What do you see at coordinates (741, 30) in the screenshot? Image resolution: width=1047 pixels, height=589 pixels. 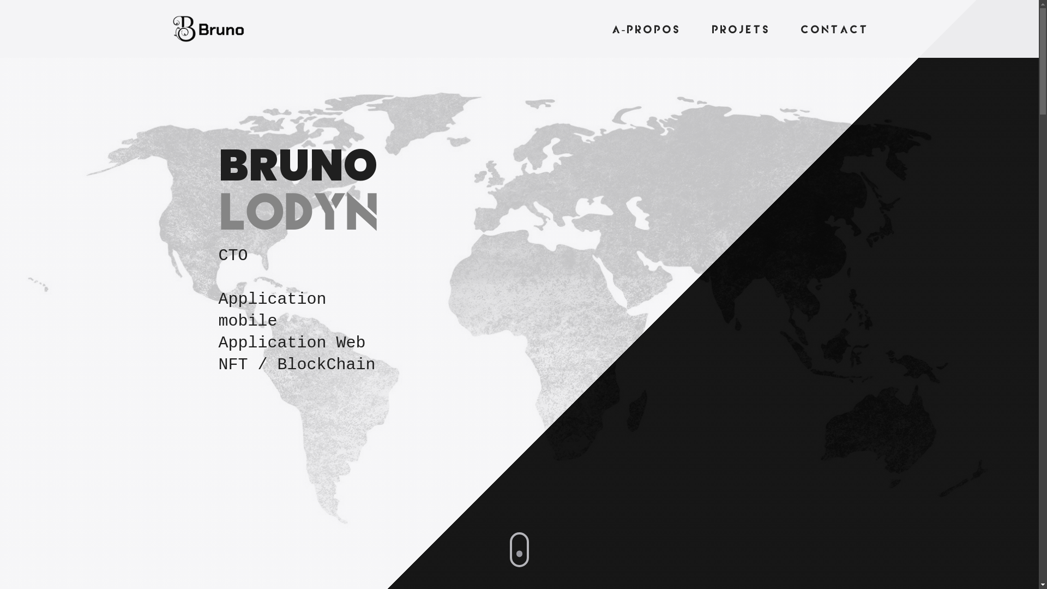 I see `PROJETS` at bounding box center [741, 30].